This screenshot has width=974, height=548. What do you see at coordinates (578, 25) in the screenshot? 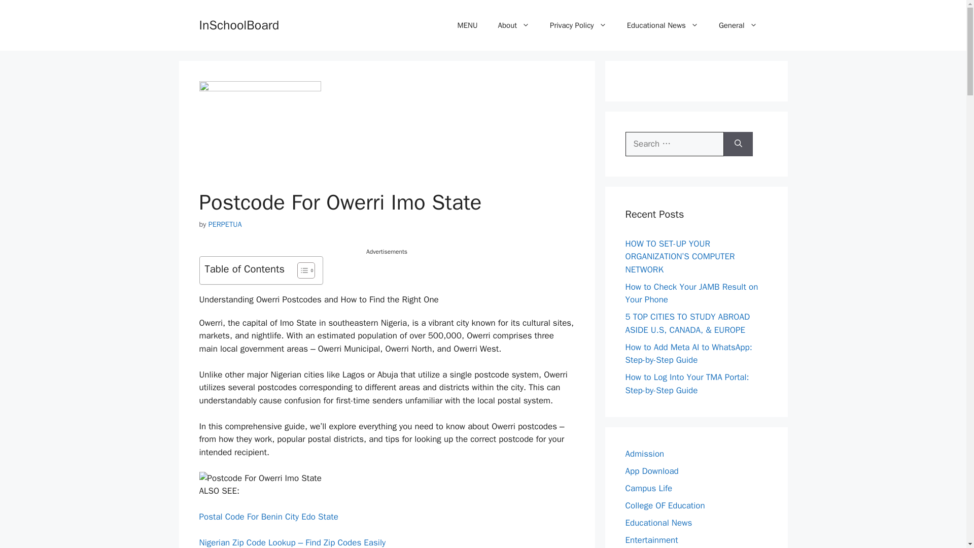
I see `Privacy Policy` at bounding box center [578, 25].